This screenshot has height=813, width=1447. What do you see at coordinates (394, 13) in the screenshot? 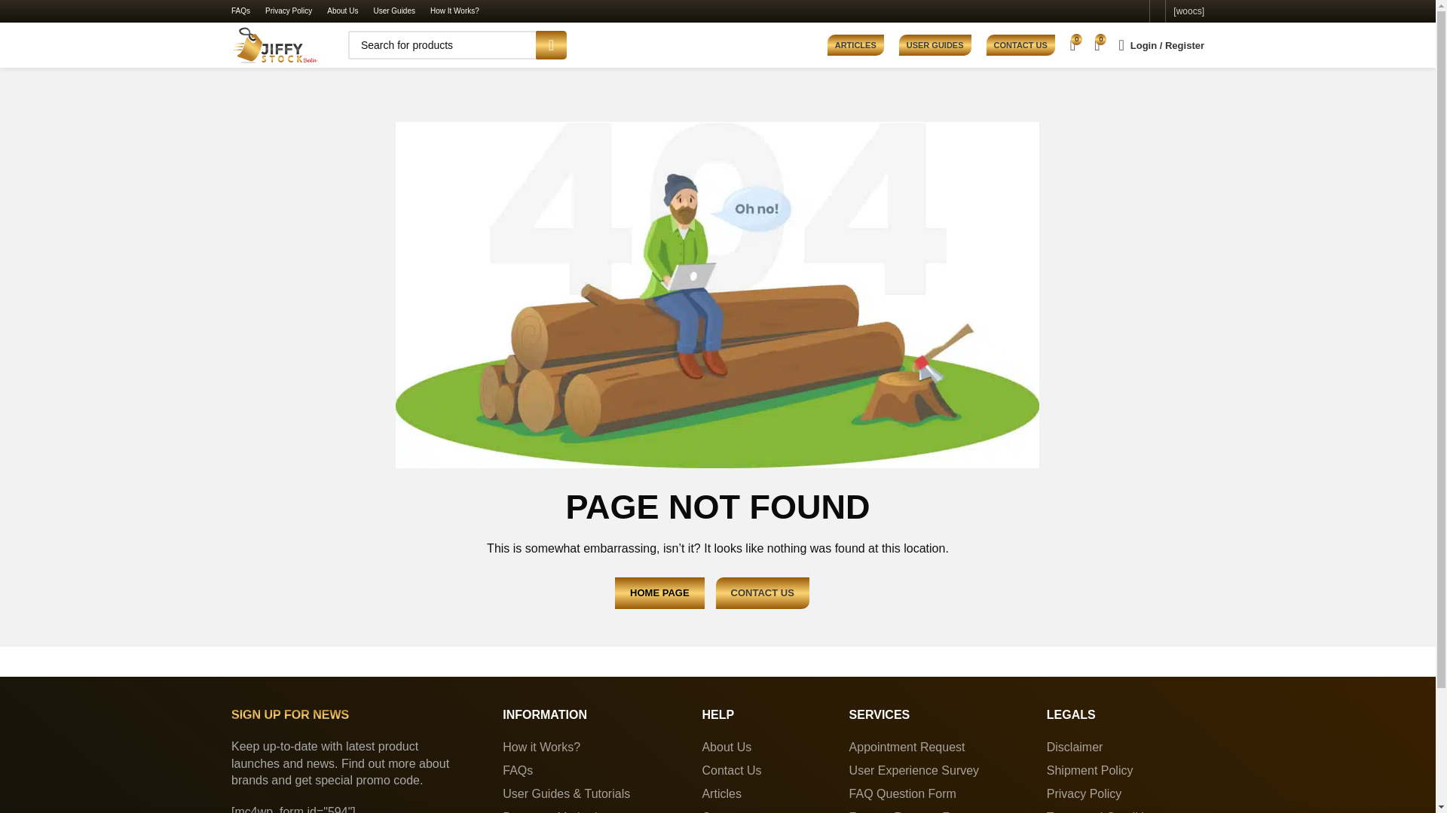
I see `User Guides` at bounding box center [394, 13].